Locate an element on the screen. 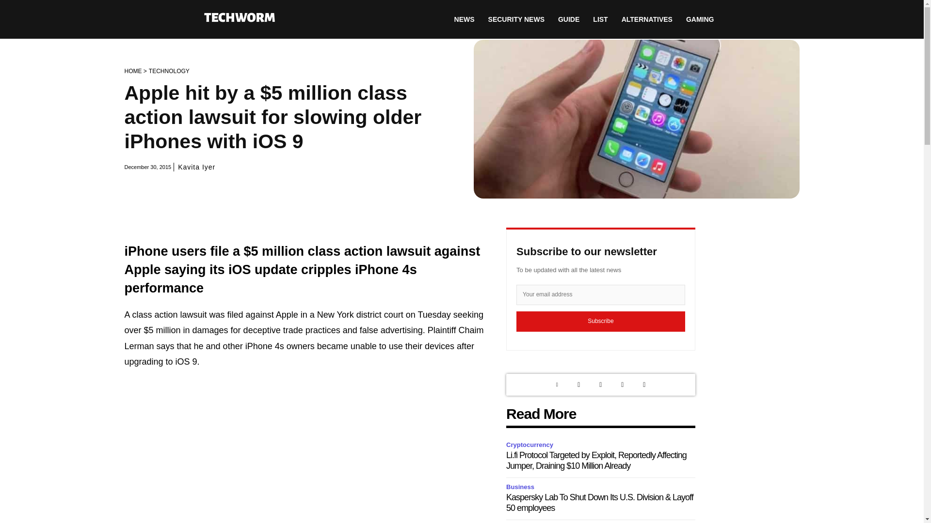 The height and width of the screenshot is (523, 931). Linkedin is located at coordinates (557, 385).